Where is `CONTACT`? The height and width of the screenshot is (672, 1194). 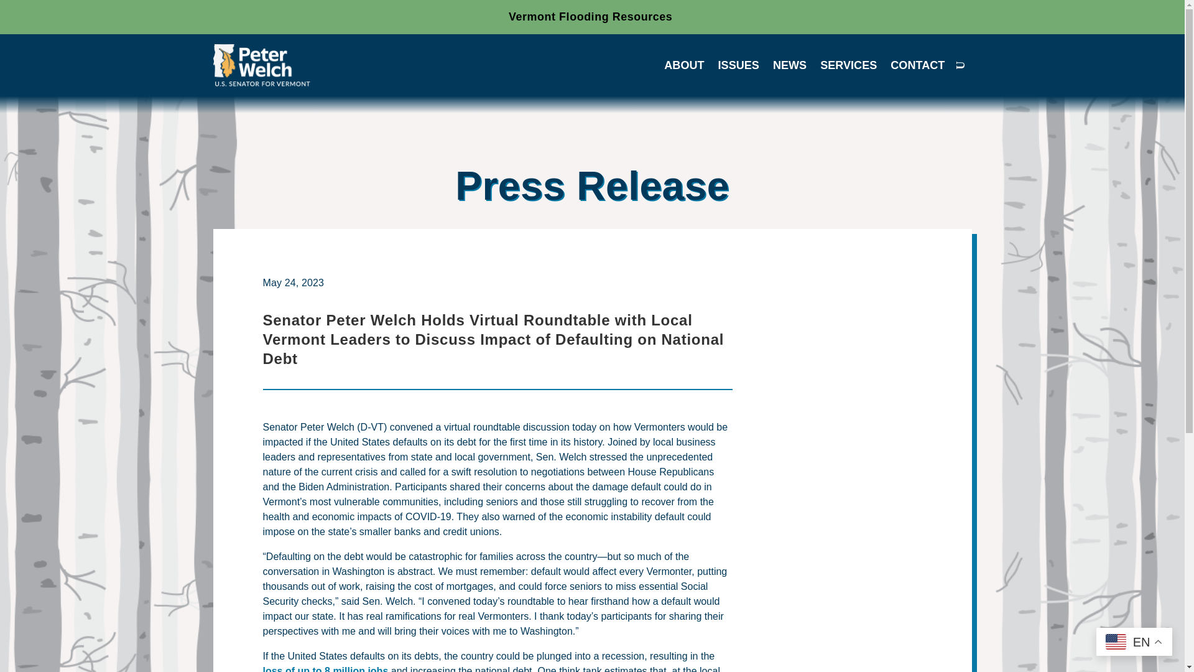
CONTACT is located at coordinates (917, 67).